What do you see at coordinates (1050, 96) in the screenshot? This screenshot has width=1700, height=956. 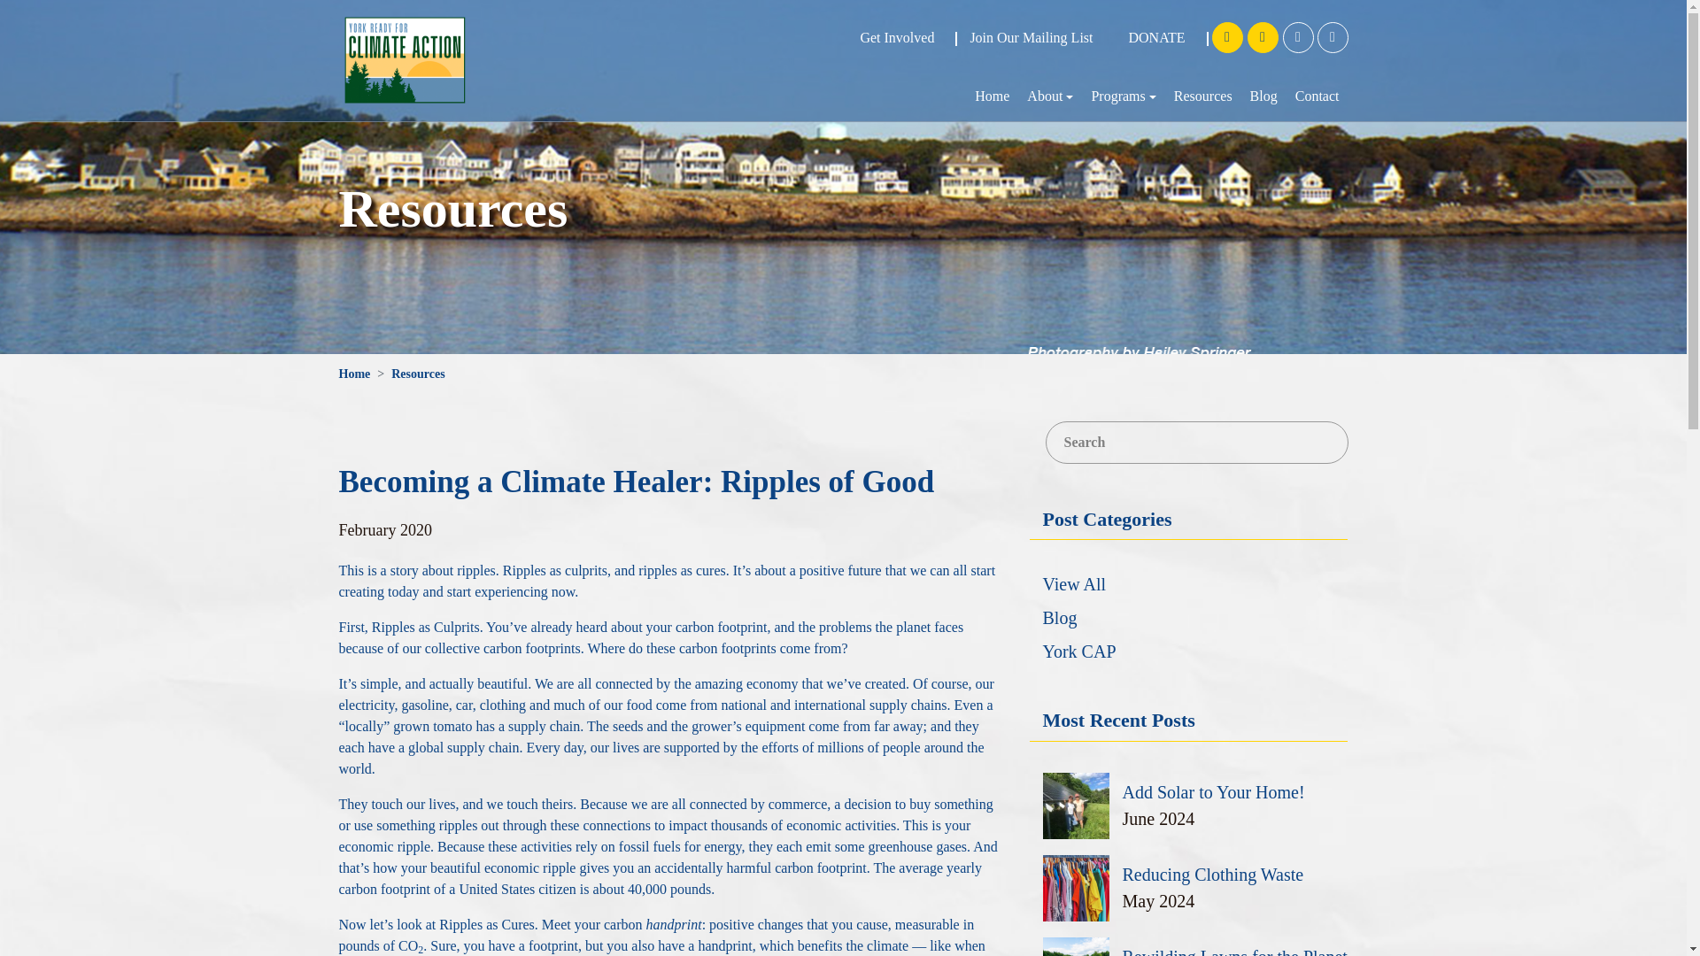 I see `About` at bounding box center [1050, 96].